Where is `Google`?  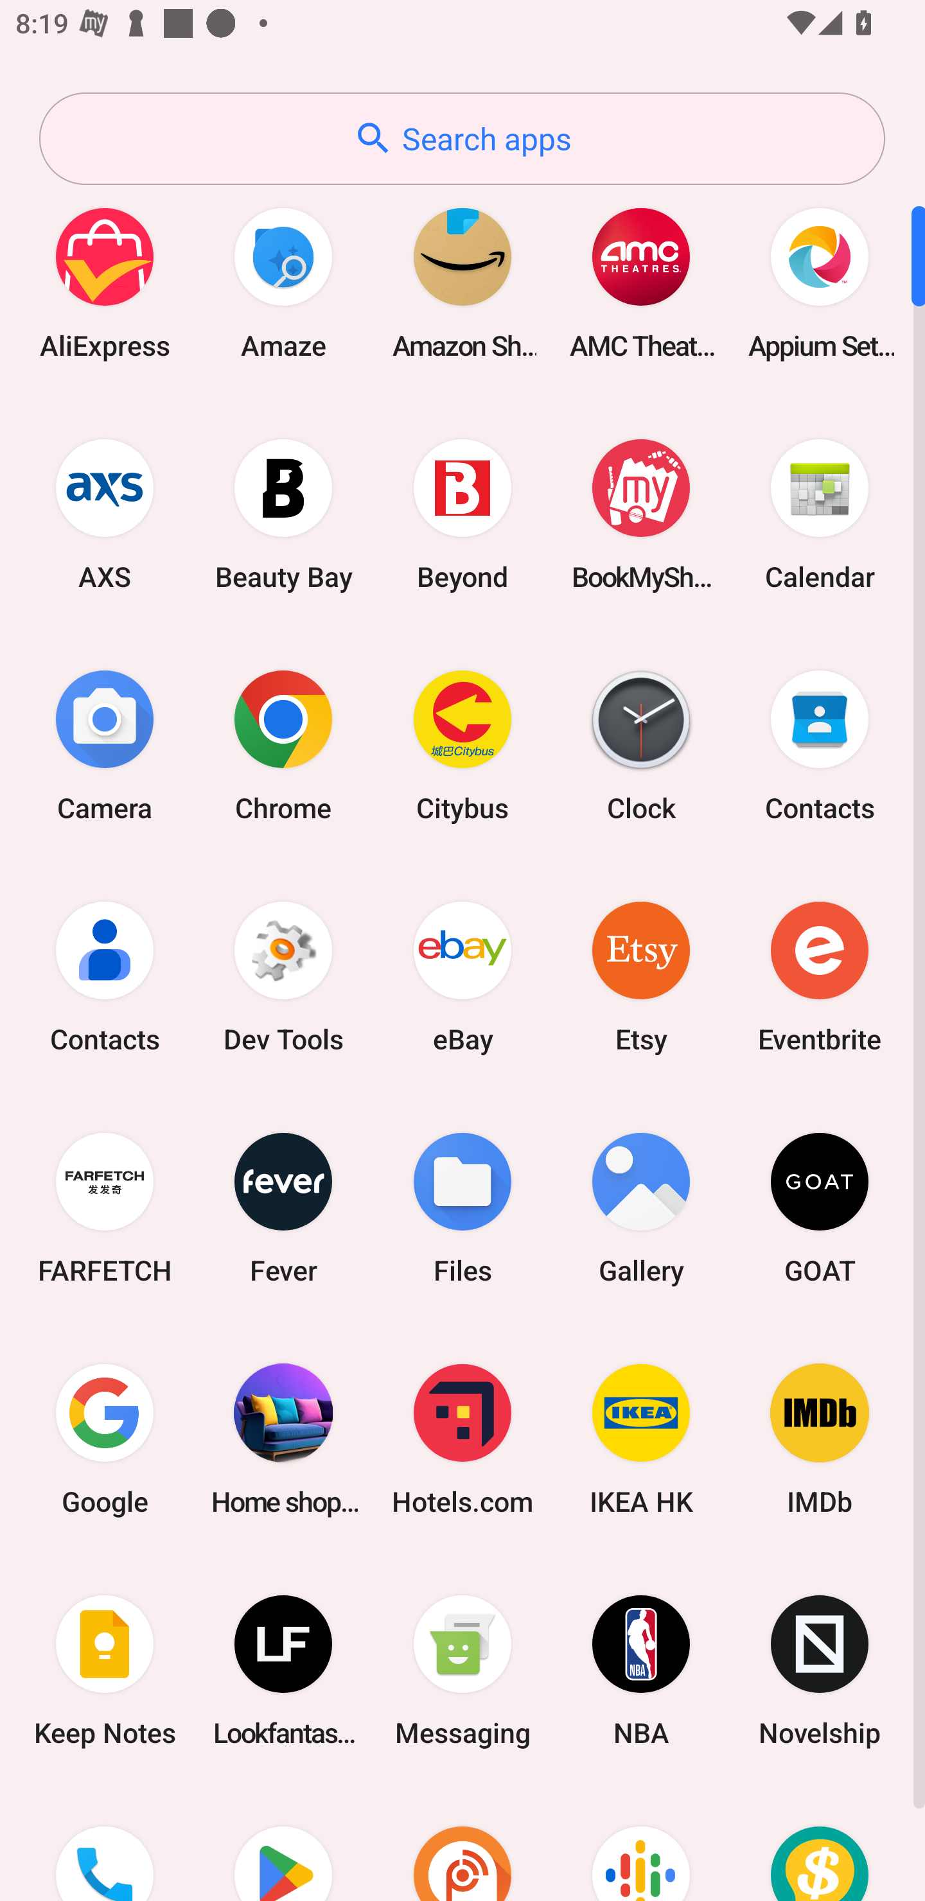
Google is located at coordinates (105, 1439).